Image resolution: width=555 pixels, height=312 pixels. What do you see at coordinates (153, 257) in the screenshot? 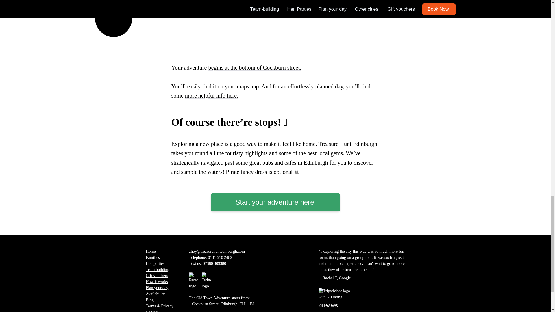
I see `Families` at bounding box center [153, 257].